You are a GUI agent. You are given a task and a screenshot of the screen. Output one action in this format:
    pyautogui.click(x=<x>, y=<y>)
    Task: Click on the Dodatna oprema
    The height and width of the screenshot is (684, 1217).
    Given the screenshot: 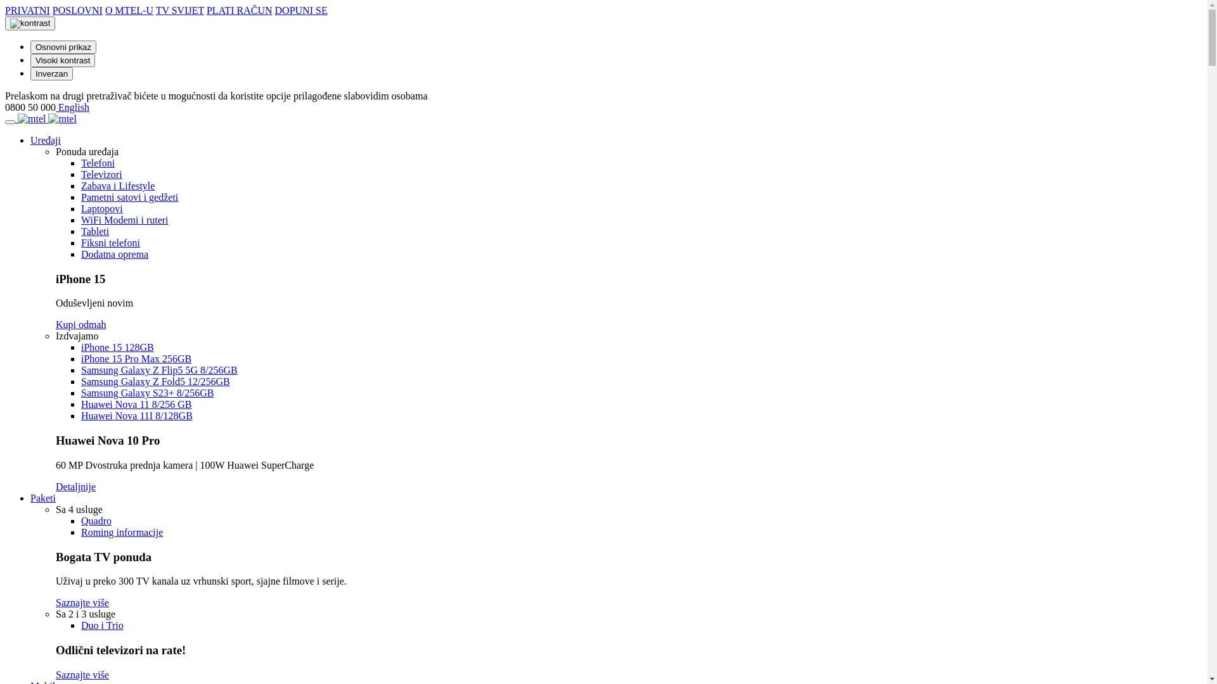 What is the action you would take?
    pyautogui.click(x=115, y=255)
    